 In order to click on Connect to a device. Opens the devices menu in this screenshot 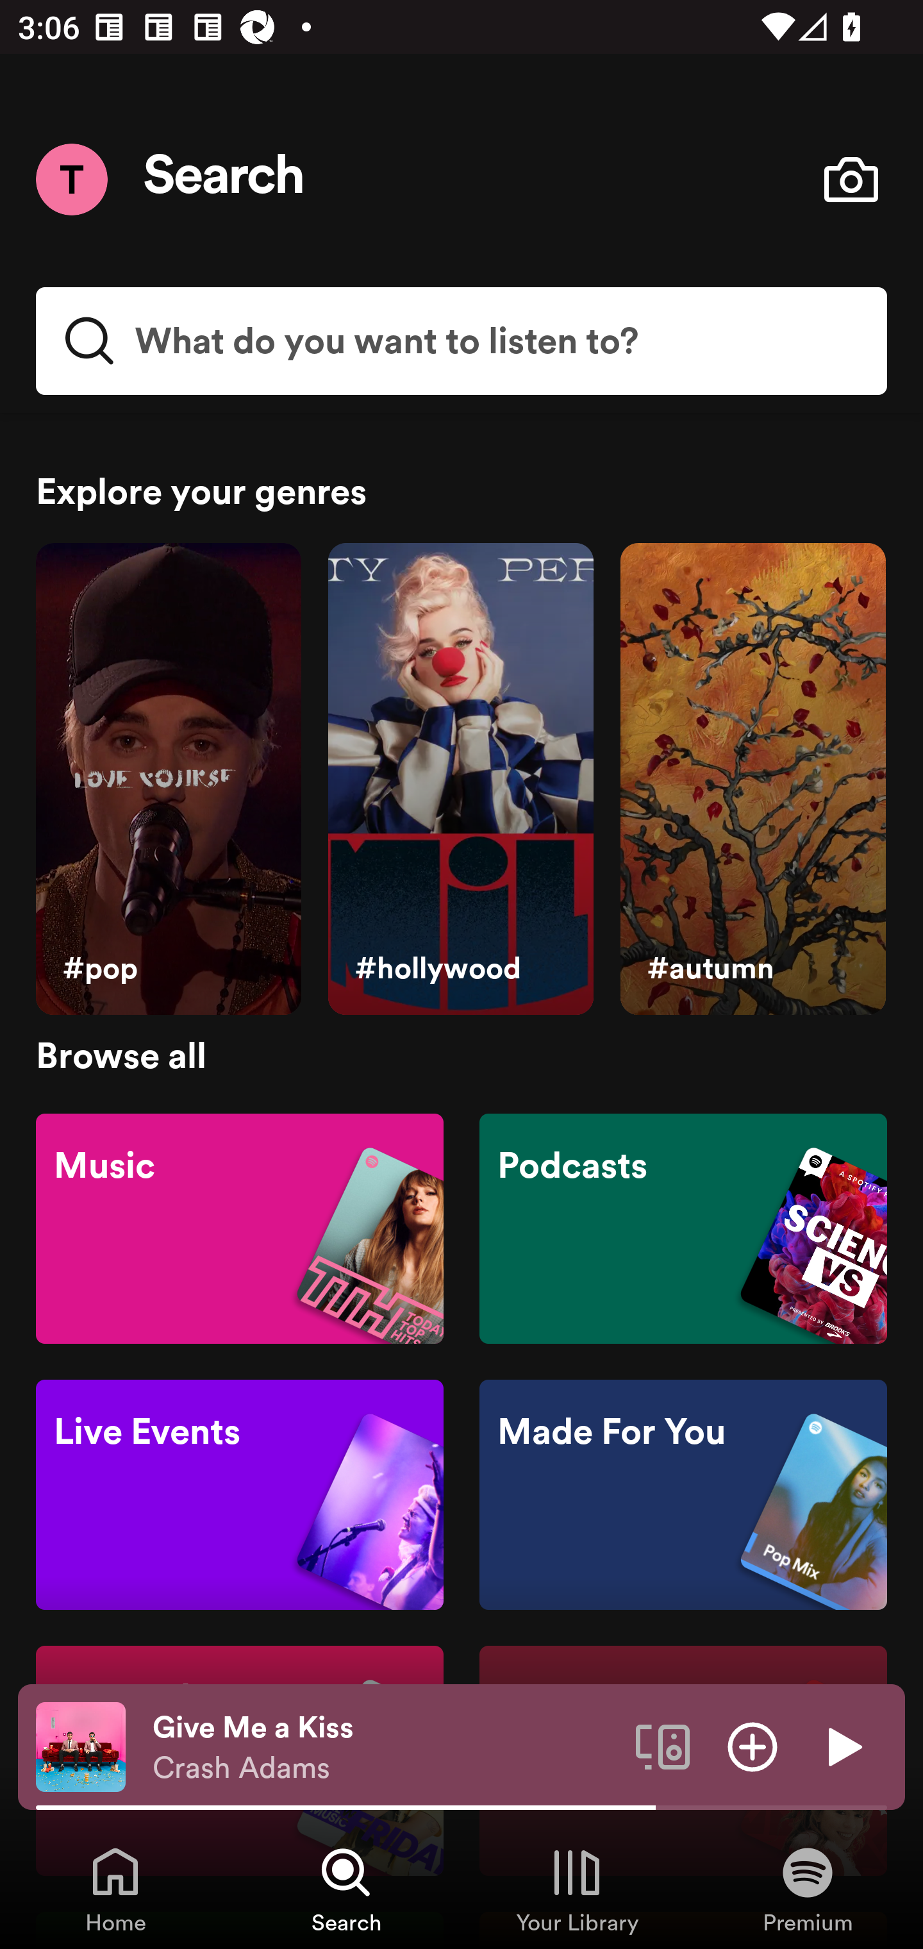, I will do `click(663, 1746)`.